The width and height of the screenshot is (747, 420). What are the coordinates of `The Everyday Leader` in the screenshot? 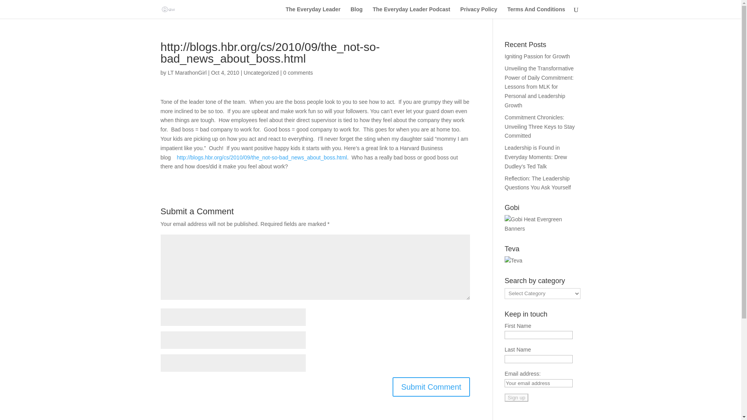 It's located at (313, 12).